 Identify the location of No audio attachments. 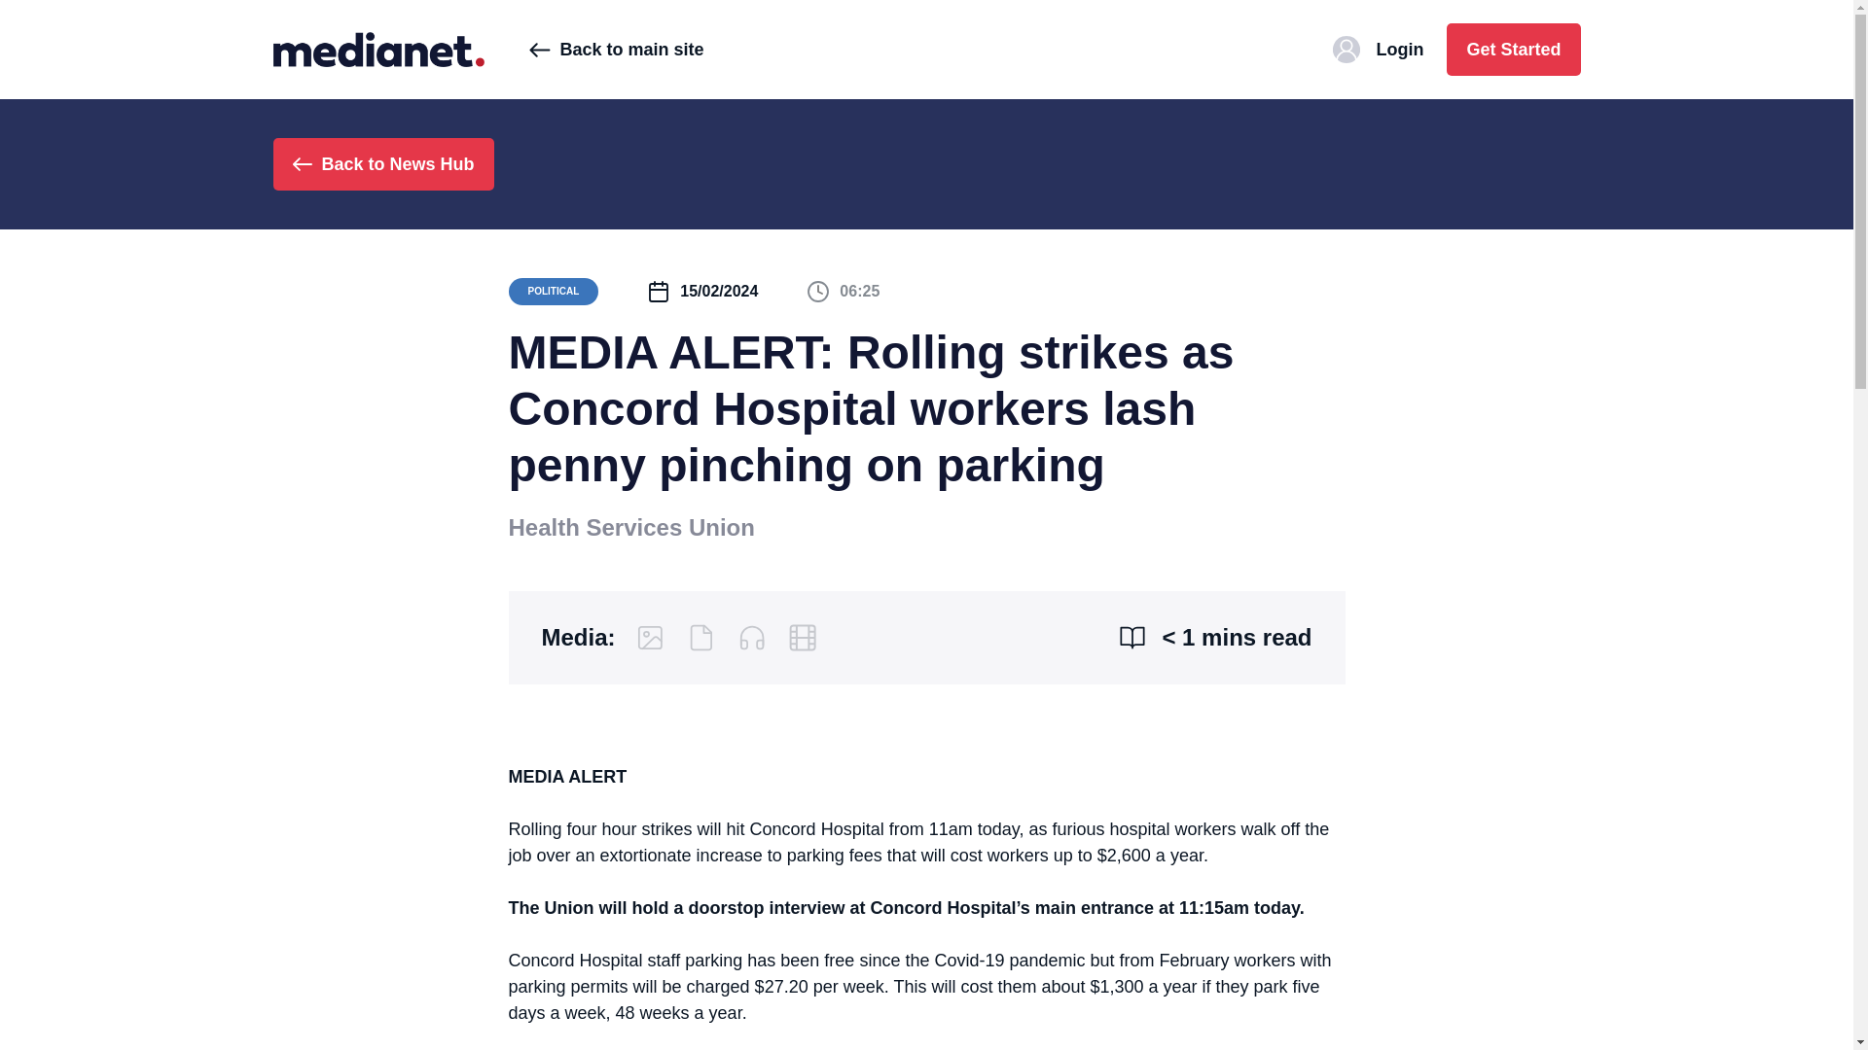
(751, 638).